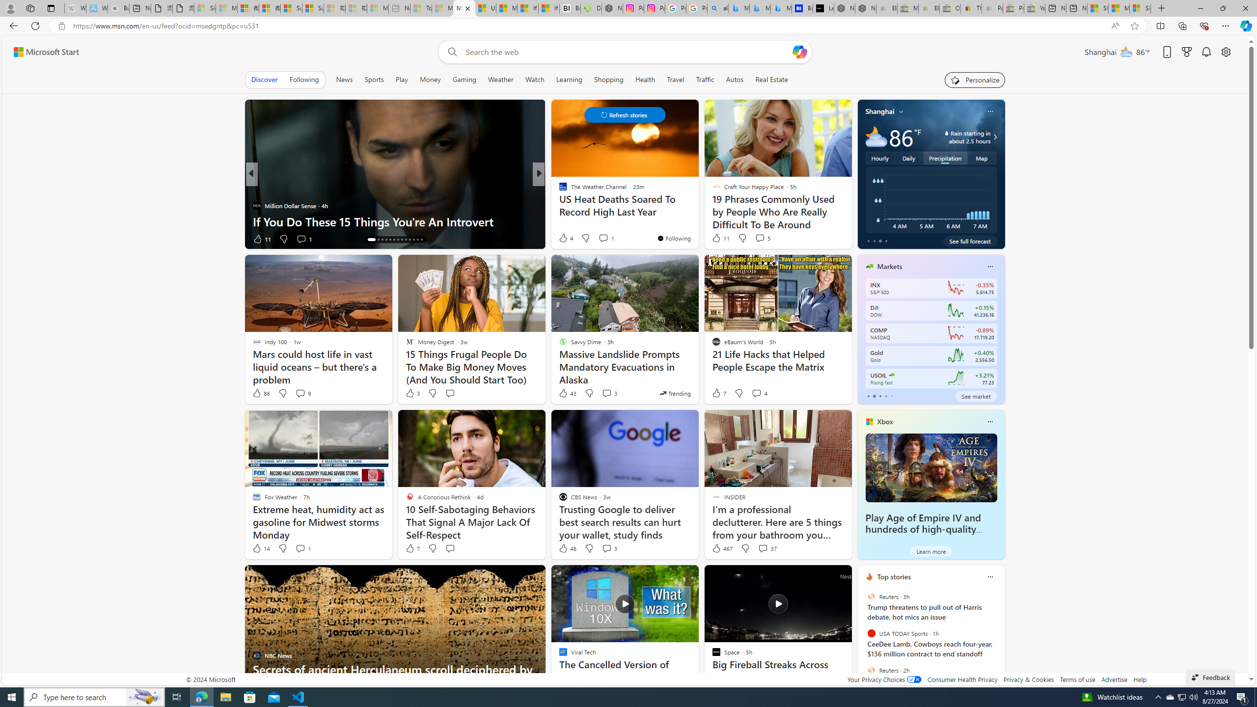  I want to click on AutomationID: tab-23, so click(410, 240).